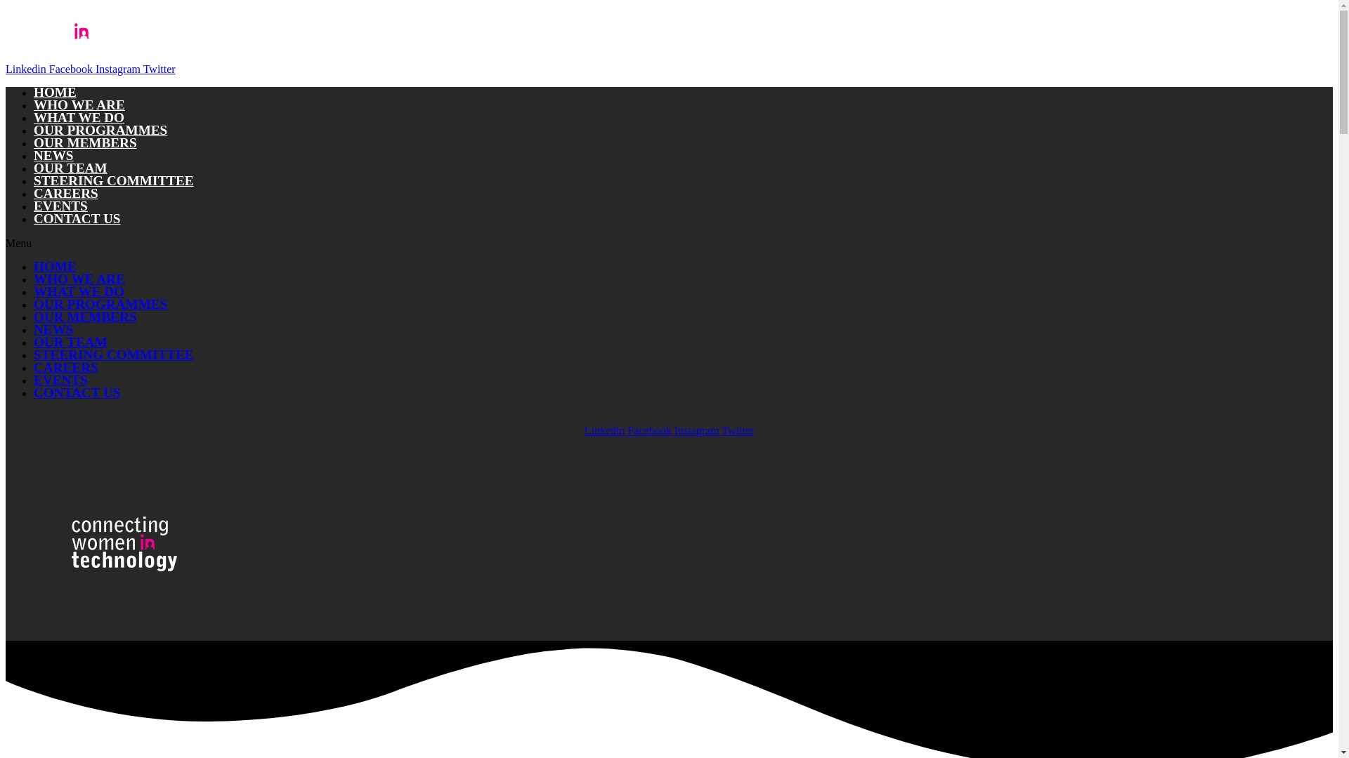  What do you see at coordinates (66, 367) in the screenshot?
I see `CAREERS` at bounding box center [66, 367].